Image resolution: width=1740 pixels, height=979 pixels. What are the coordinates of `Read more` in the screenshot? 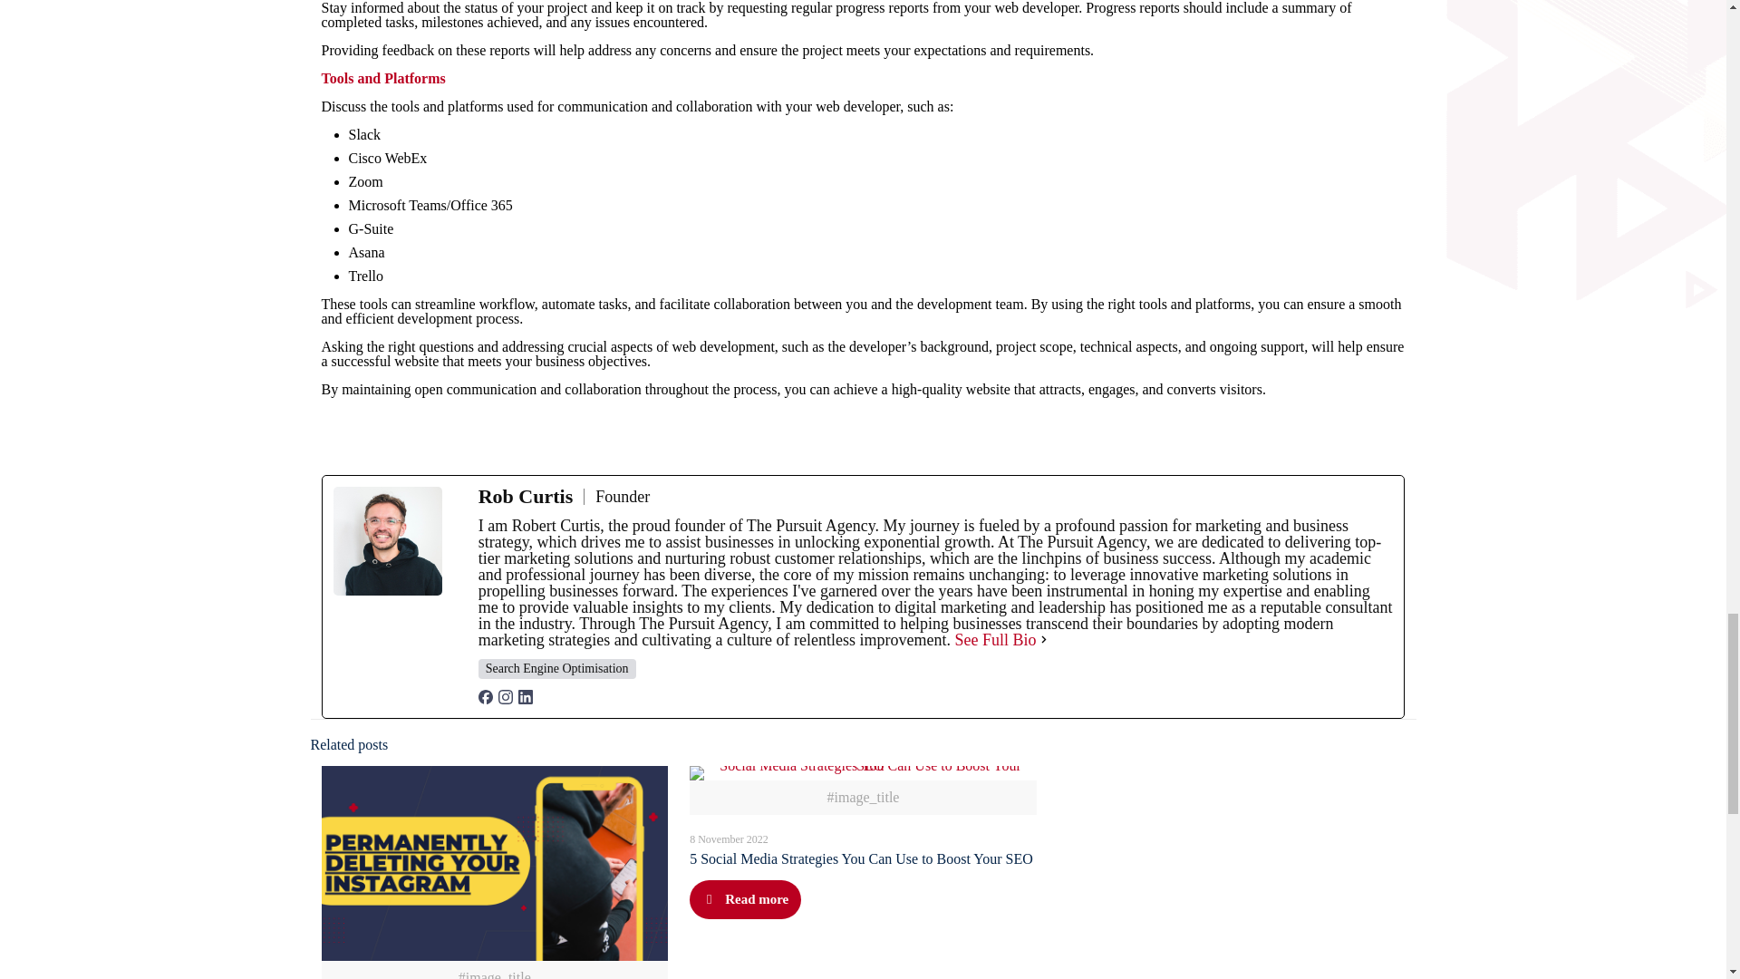 It's located at (745, 899).